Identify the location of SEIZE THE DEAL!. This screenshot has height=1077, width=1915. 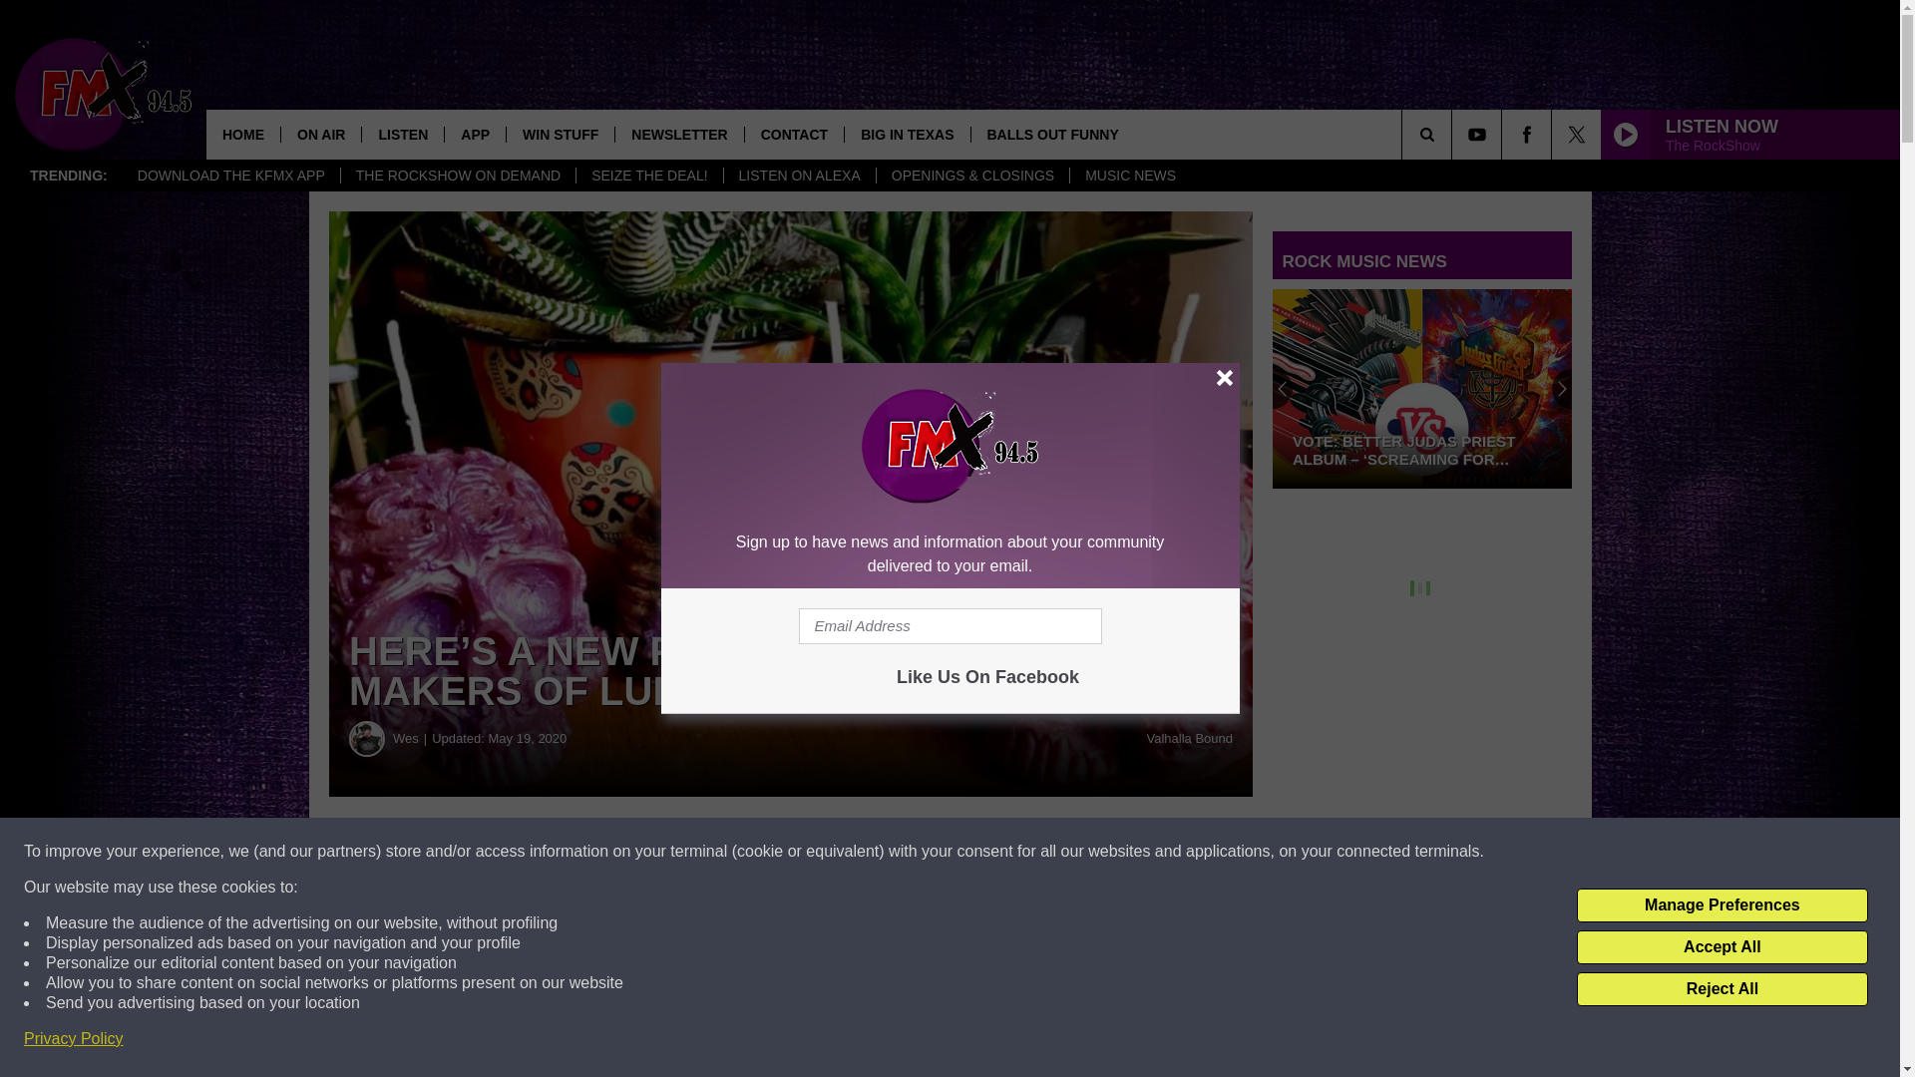
(648, 176).